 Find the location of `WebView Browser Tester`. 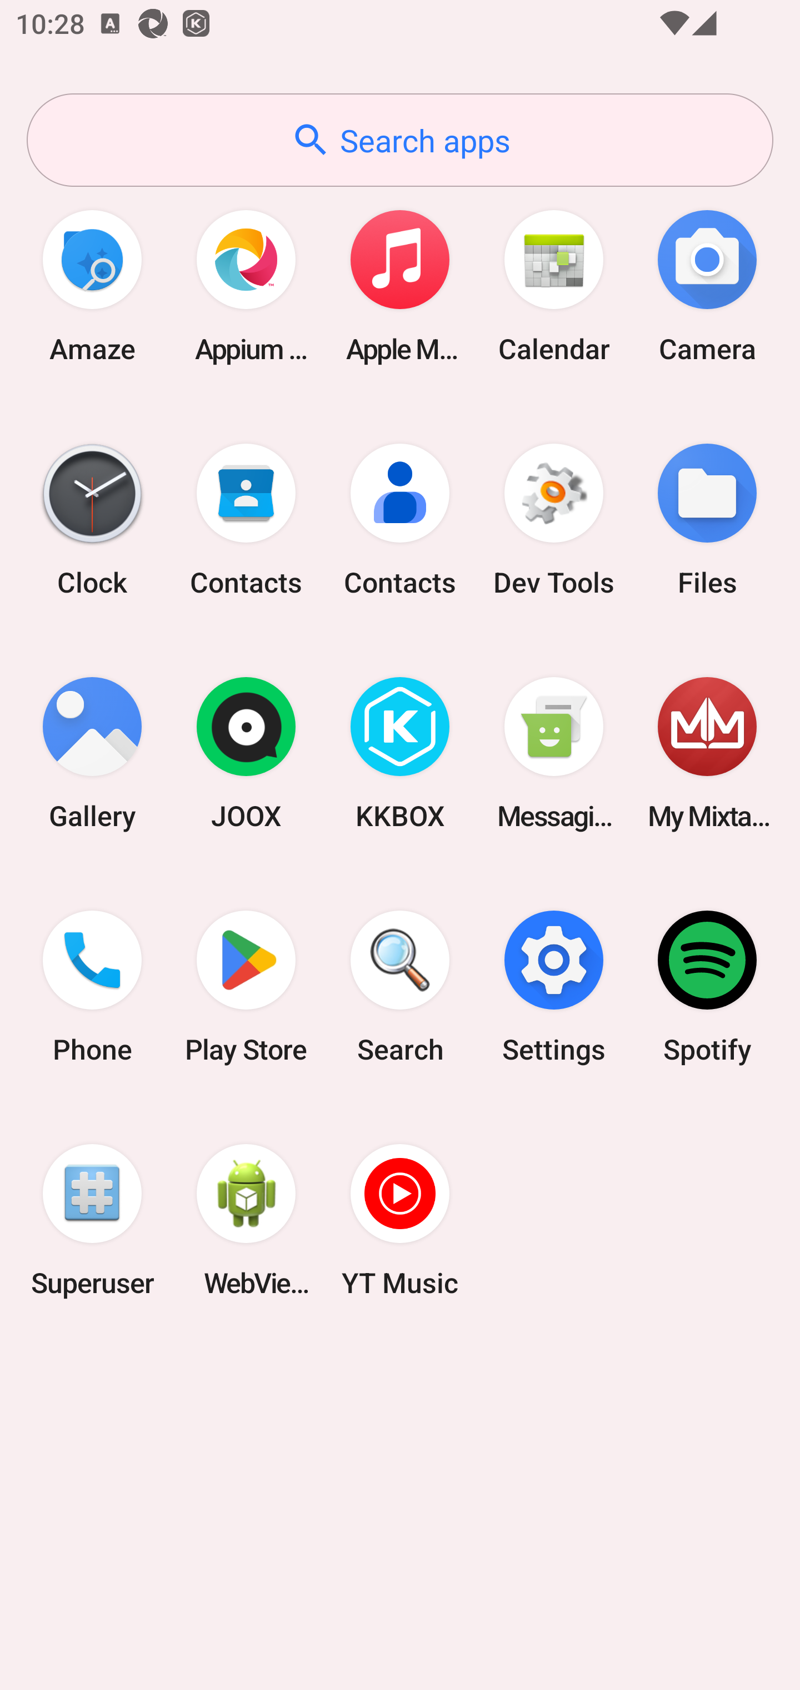

WebView Browser Tester is located at coordinates (246, 1220).